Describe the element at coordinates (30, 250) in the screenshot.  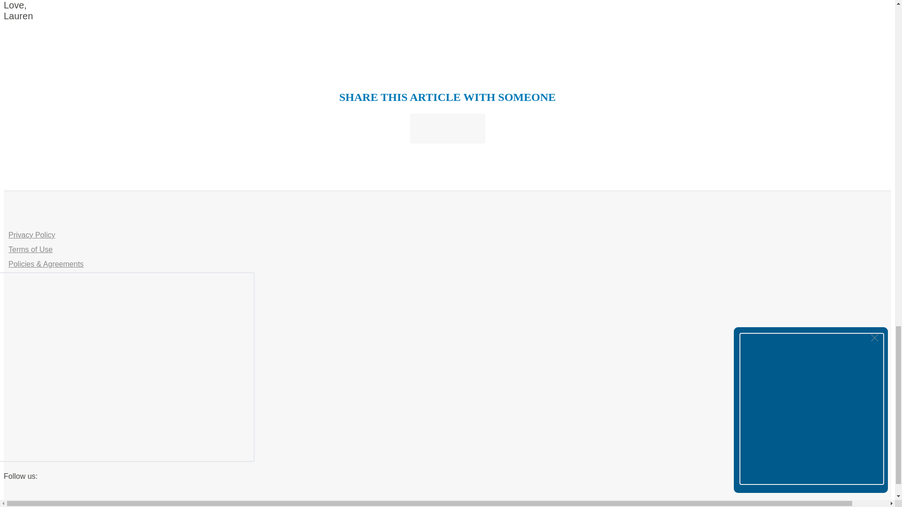
I see `Terms of Use` at that location.